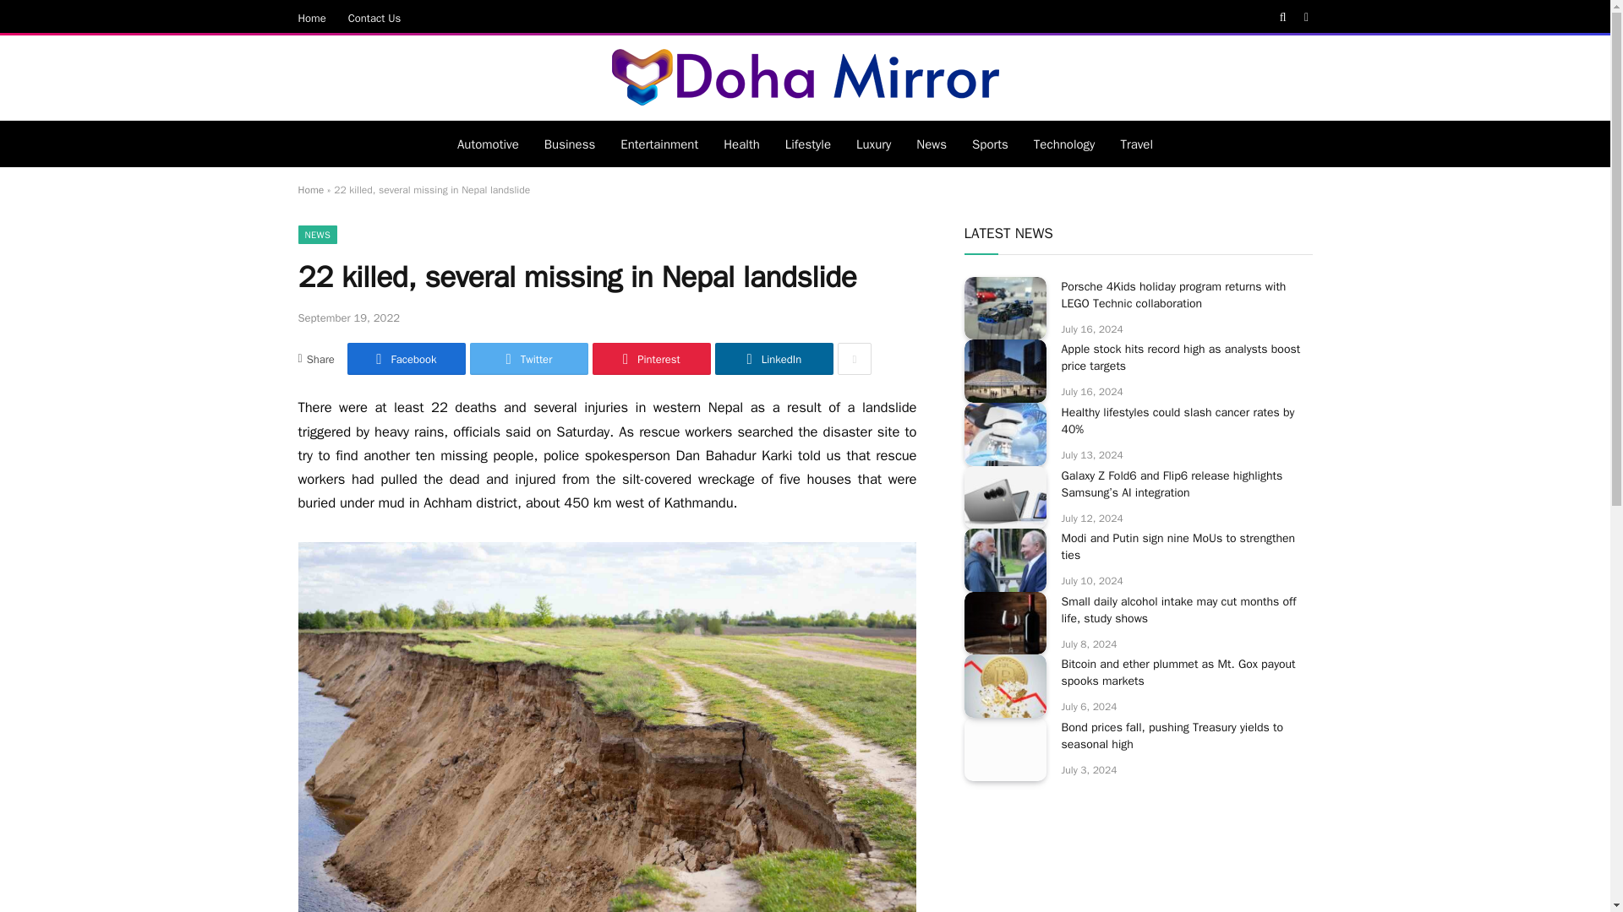  Describe the element at coordinates (989, 144) in the screenshot. I see `Sports` at that location.